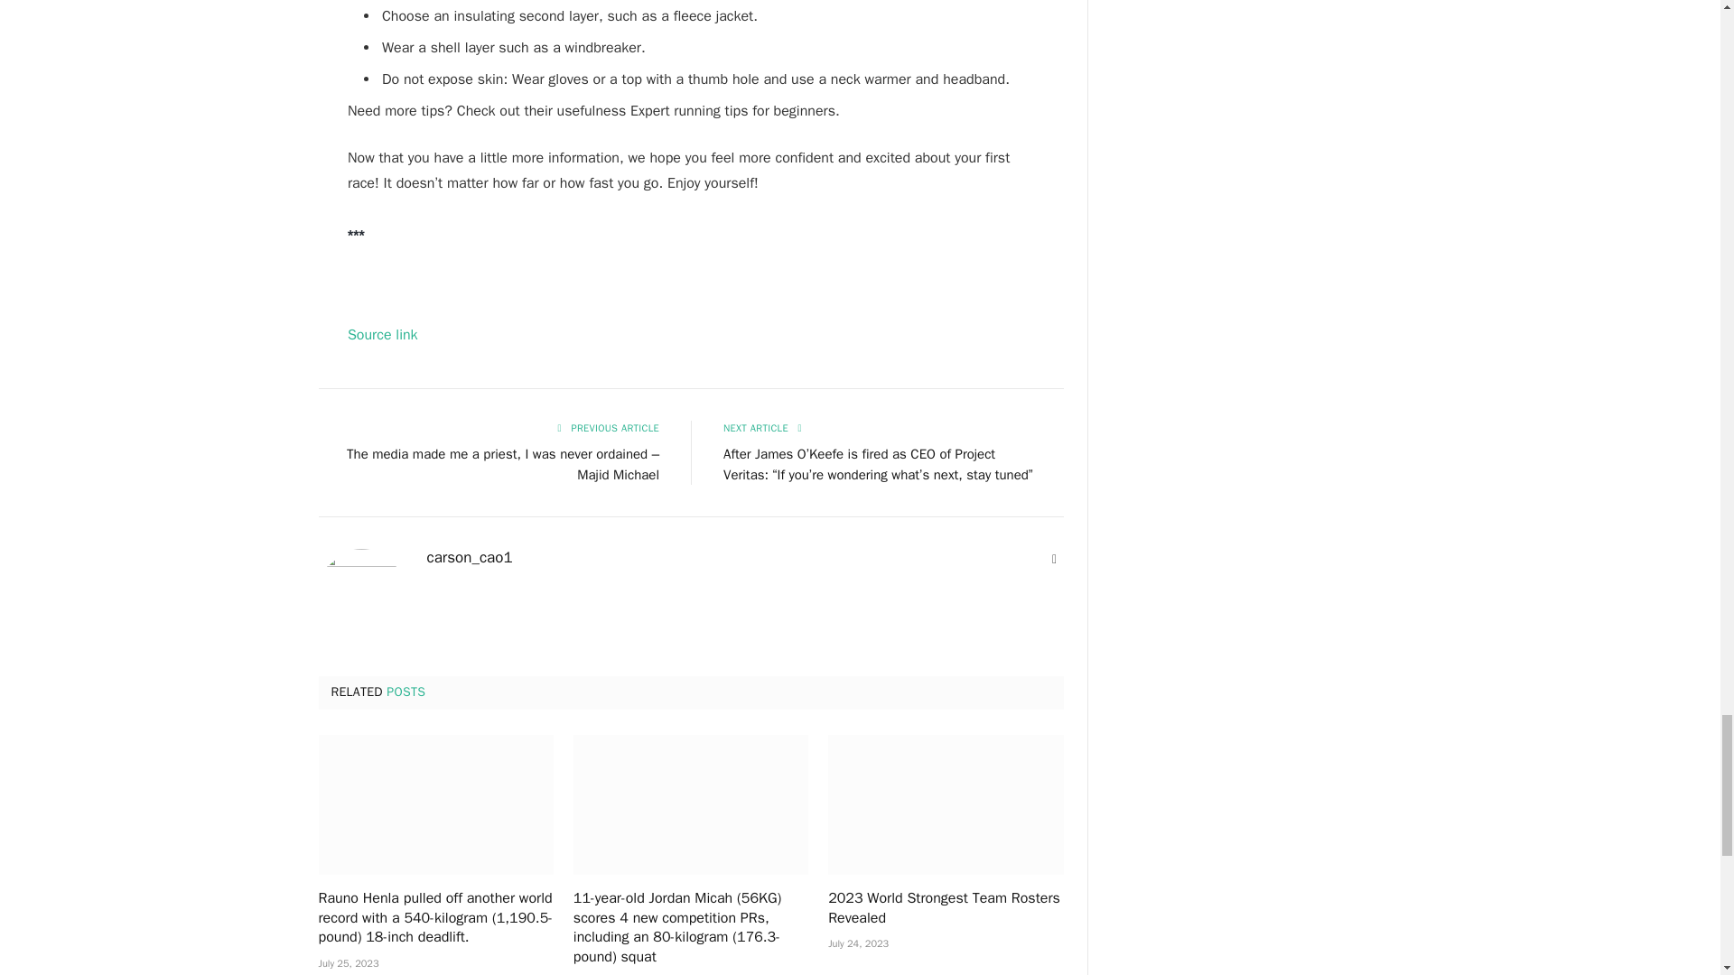 This screenshot has height=975, width=1734. What do you see at coordinates (383, 334) in the screenshot?
I see `Source link` at bounding box center [383, 334].